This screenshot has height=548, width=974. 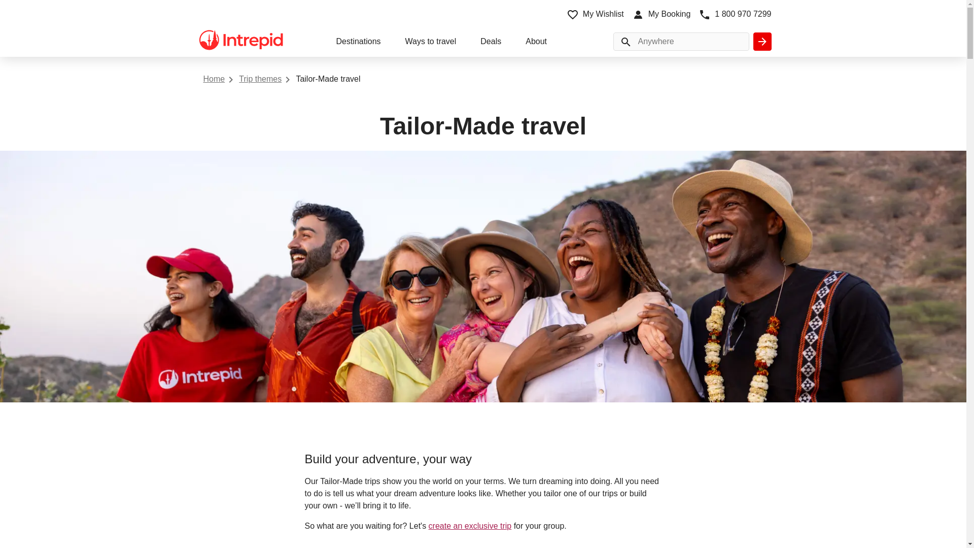 I want to click on About, so click(x=536, y=43).